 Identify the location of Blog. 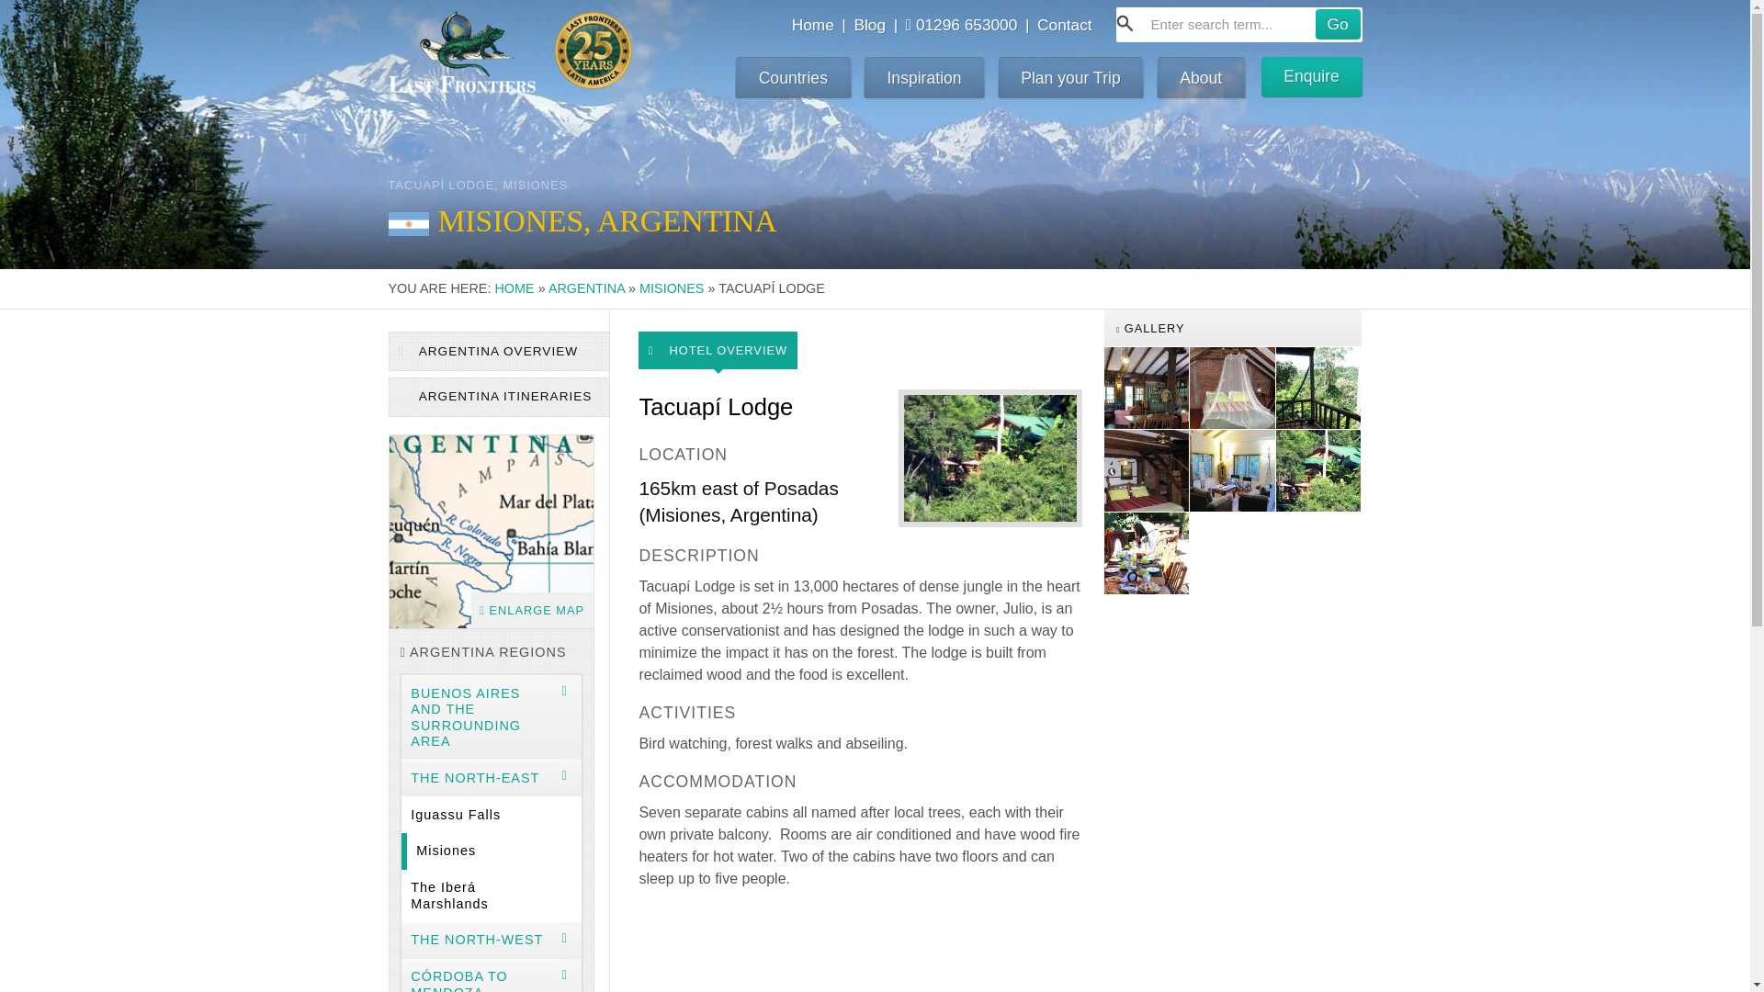
(869, 24).